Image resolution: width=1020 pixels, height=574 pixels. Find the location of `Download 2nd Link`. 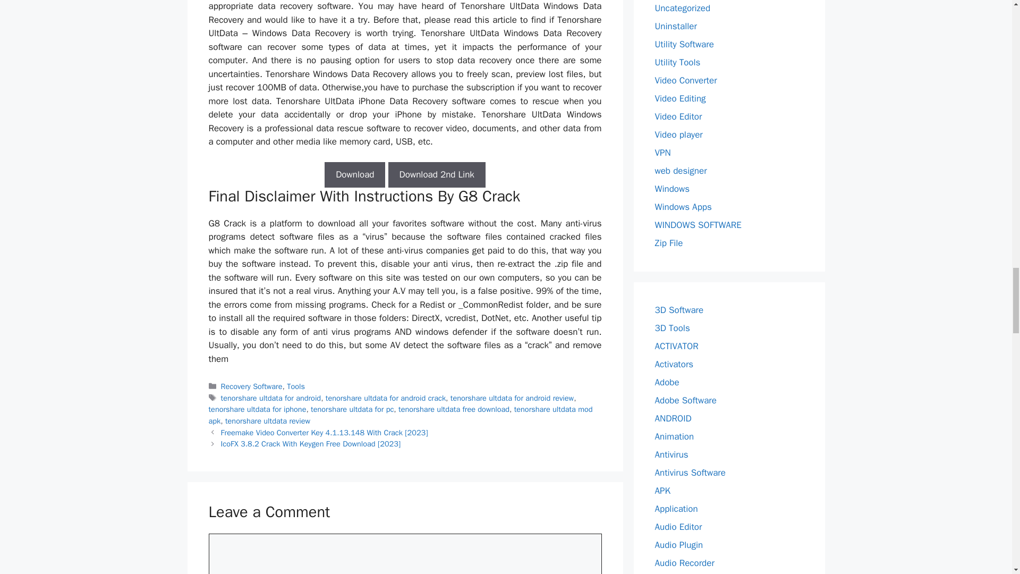

Download 2nd Link is located at coordinates (437, 174).